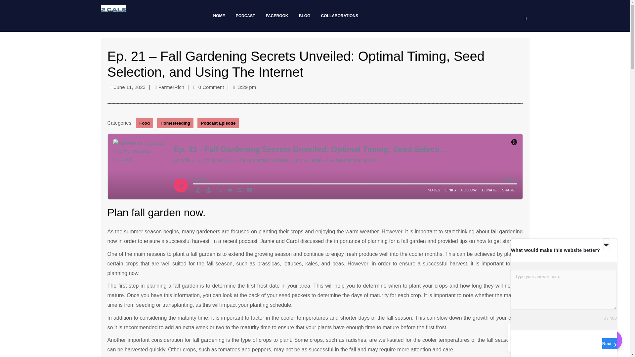 Image resolution: width=635 pixels, height=357 pixels. What do you see at coordinates (278, 16) in the screenshot?
I see `FACEBOOK` at bounding box center [278, 16].